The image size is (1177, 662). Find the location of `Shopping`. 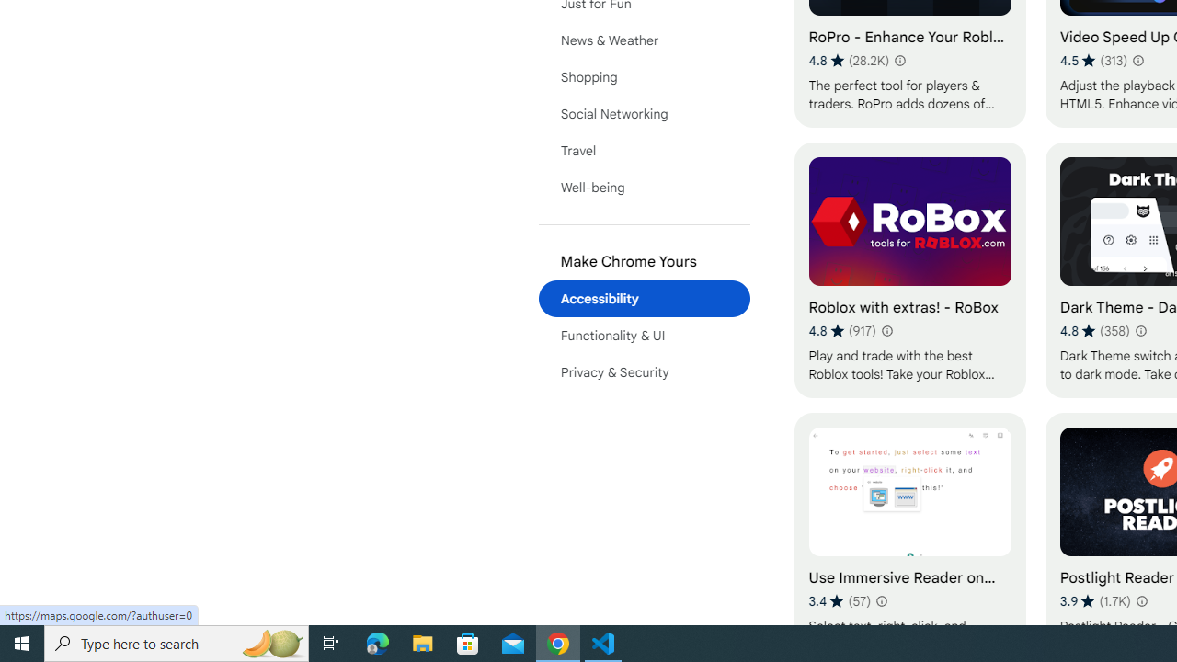

Shopping is located at coordinates (644, 77).